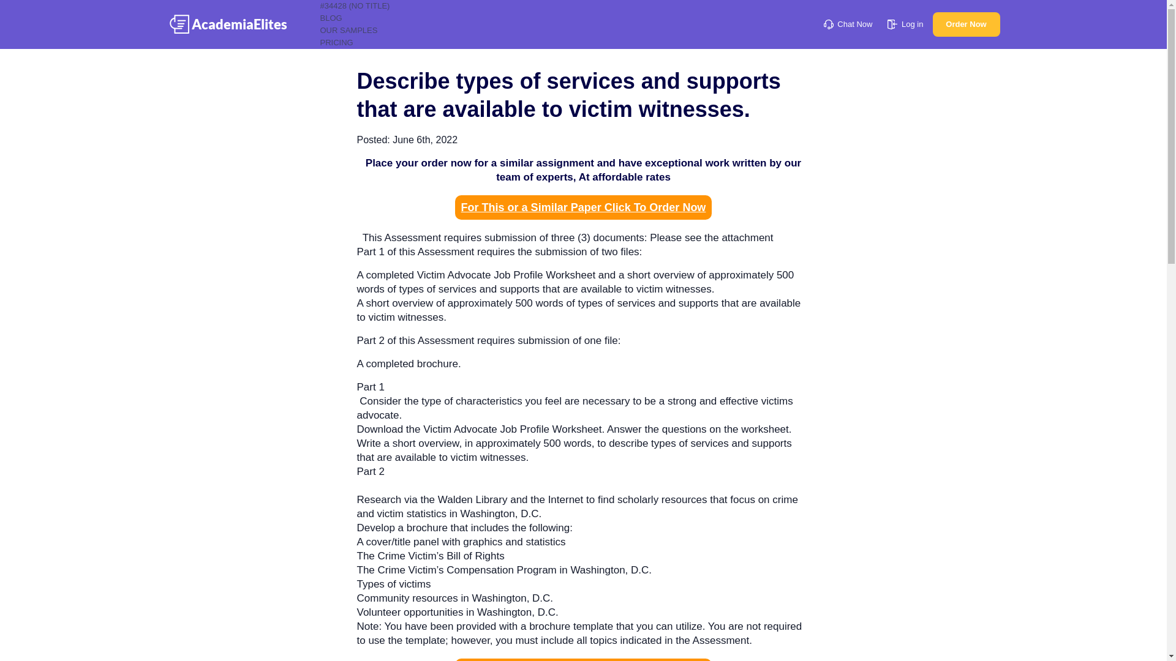  I want to click on PRICING, so click(336, 42).